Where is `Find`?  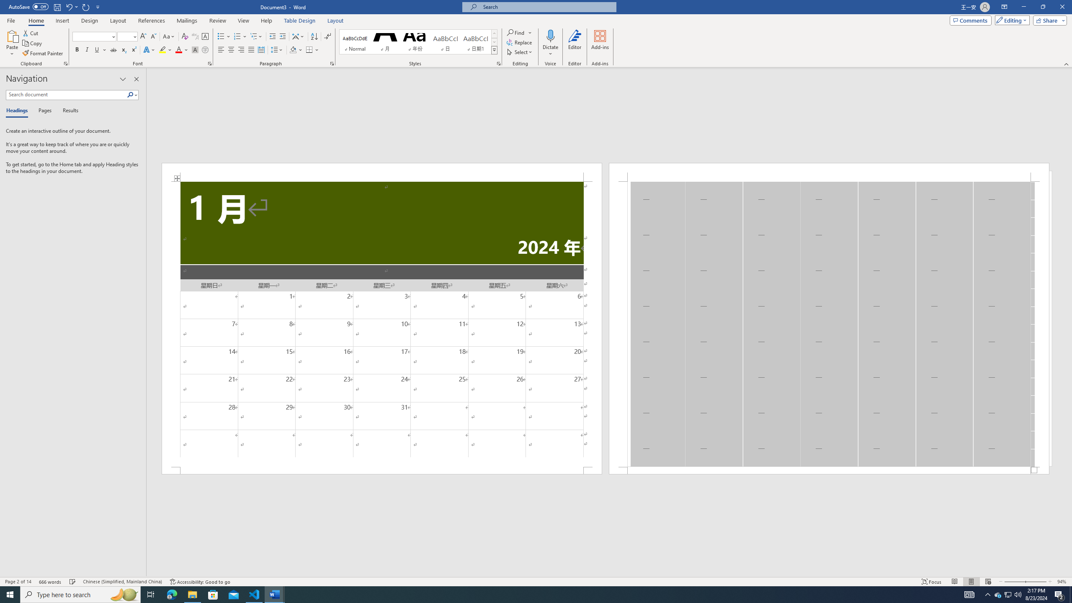
Find is located at coordinates (519, 33).